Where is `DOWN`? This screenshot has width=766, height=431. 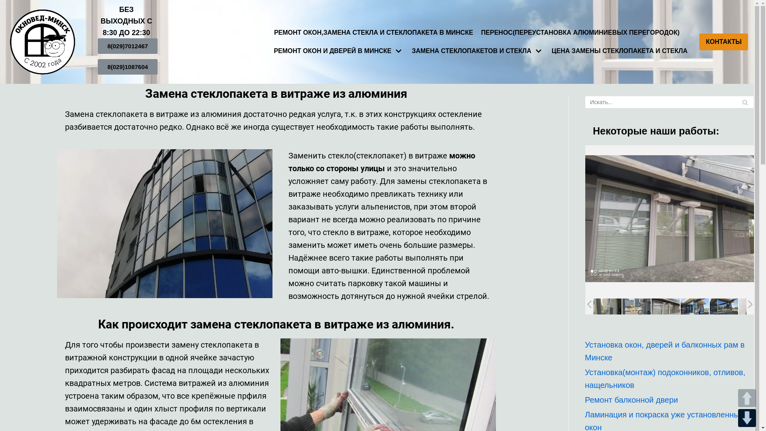
DOWN is located at coordinates (747, 418).